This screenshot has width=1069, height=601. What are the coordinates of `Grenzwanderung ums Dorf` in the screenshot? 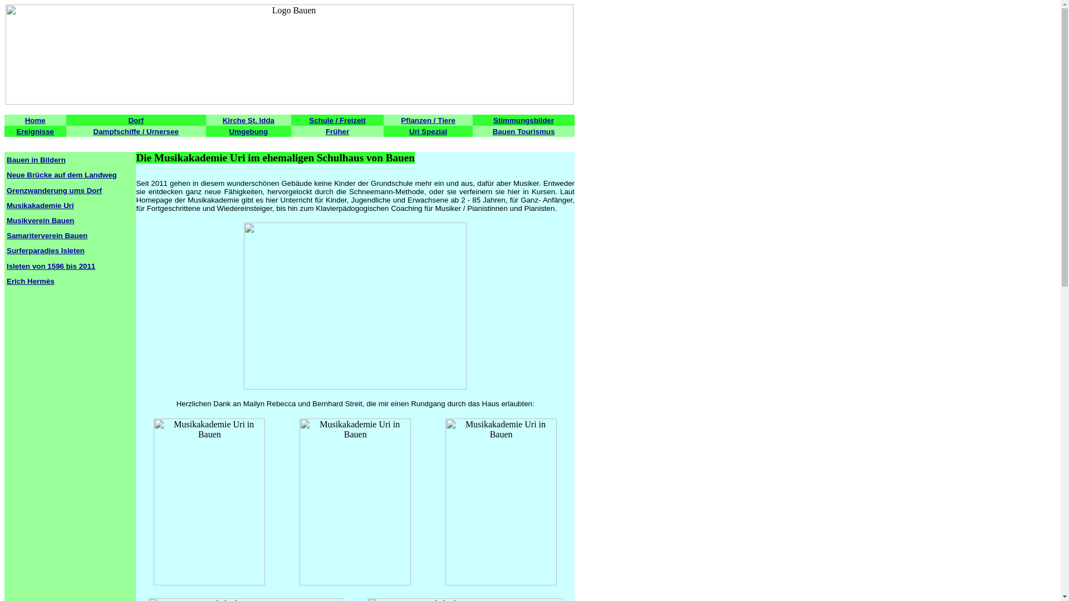 It's located at (55, 190).